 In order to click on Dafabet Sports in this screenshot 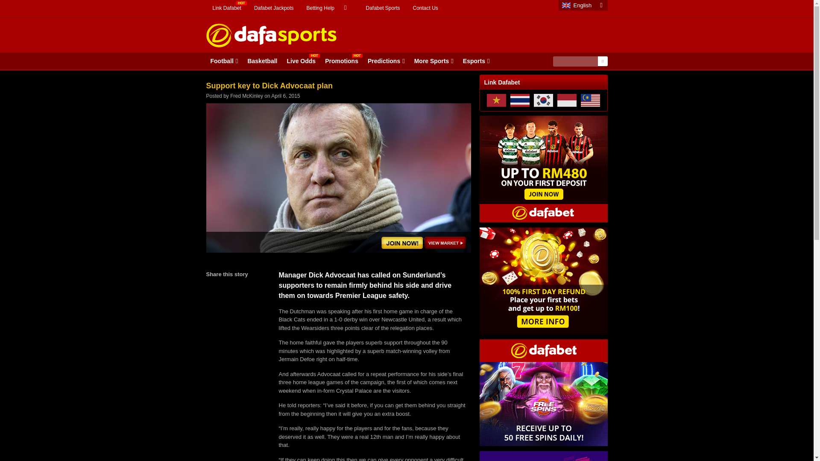, I will do `click(383, 8)`.